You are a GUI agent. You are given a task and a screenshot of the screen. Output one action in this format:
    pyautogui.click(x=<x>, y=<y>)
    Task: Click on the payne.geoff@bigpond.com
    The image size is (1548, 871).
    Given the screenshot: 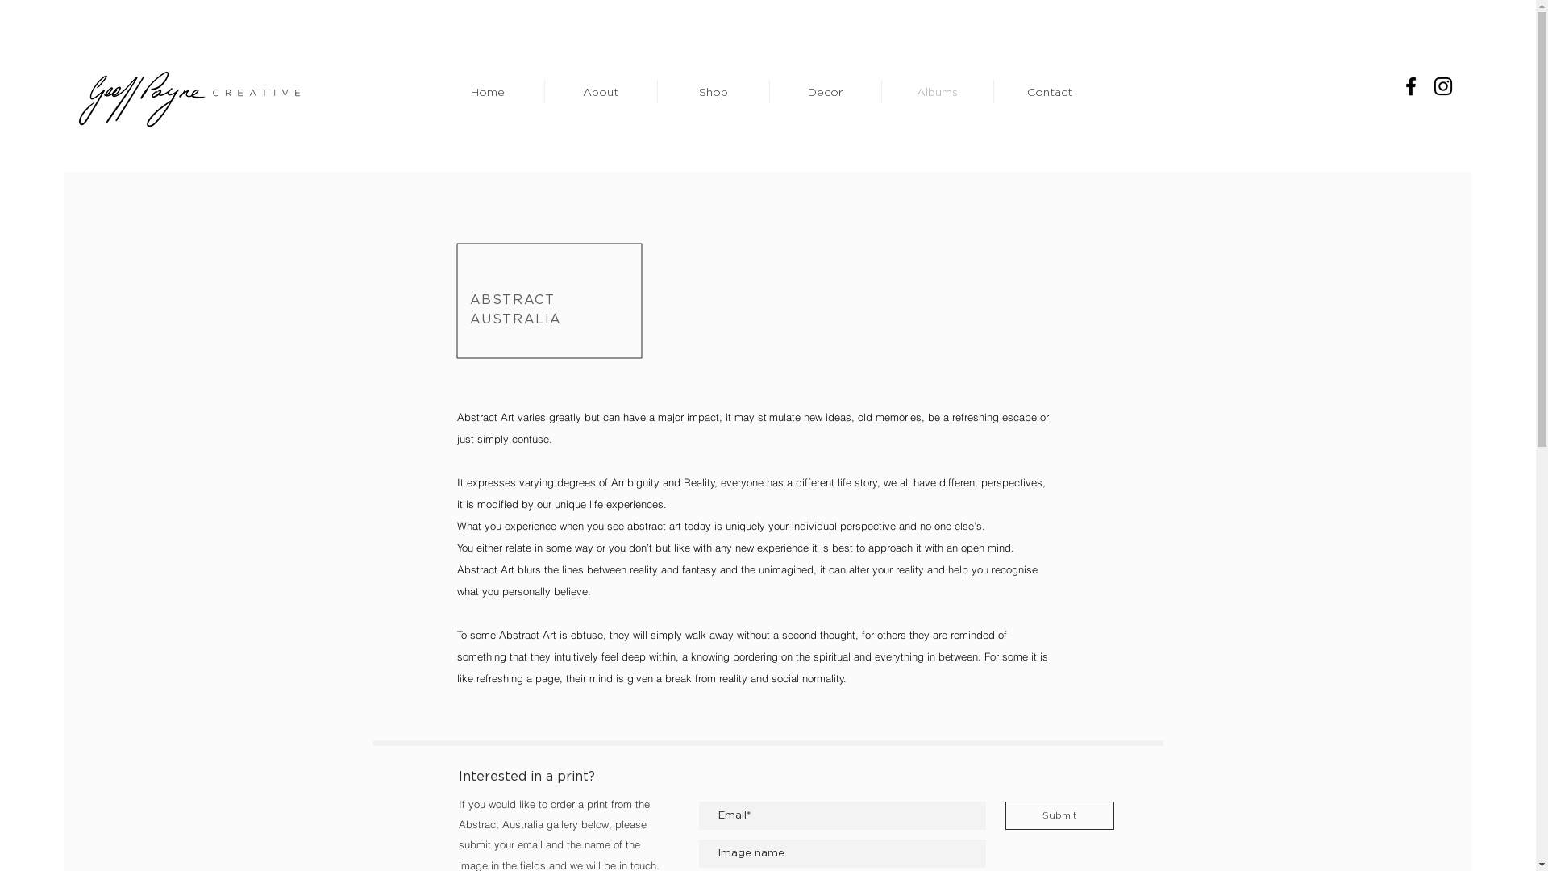 What is the action you would take?
    pyautogui.click(x=1338, y=111)
    